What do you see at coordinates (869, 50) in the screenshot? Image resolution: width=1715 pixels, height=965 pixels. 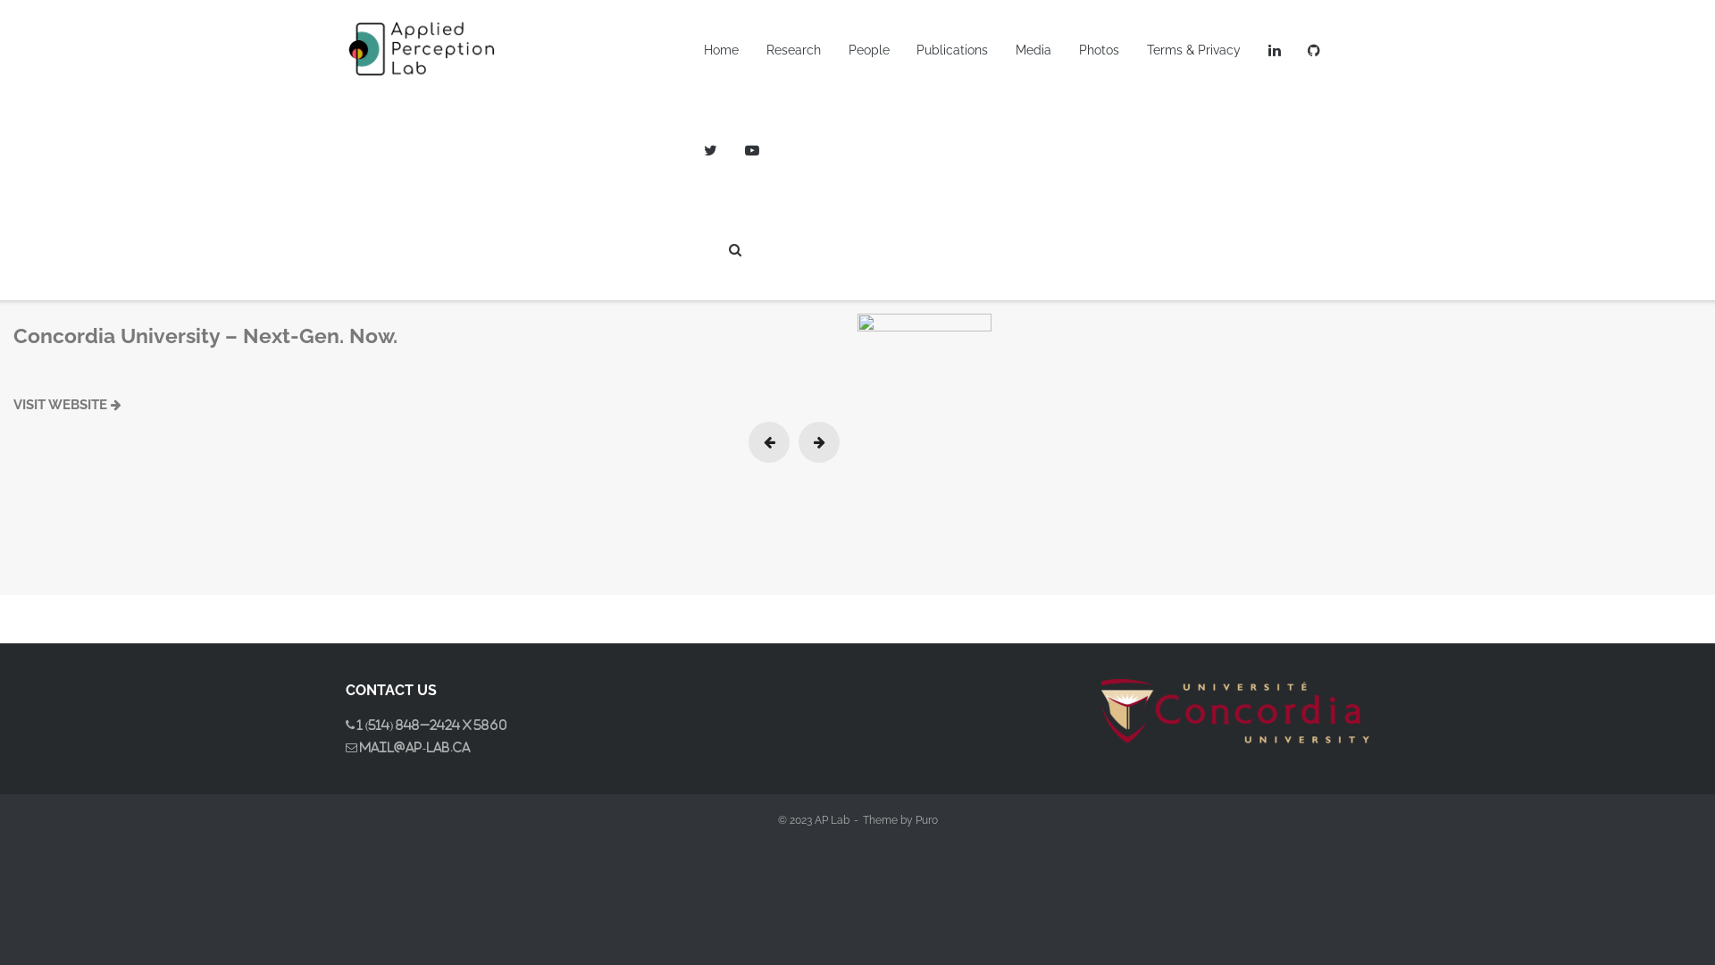 I see `People` at bounding box center [869, 50].